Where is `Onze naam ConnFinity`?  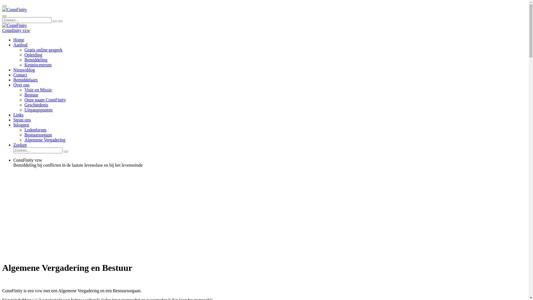 Onze naam ConnFinity is located at coordinates (45, 100).